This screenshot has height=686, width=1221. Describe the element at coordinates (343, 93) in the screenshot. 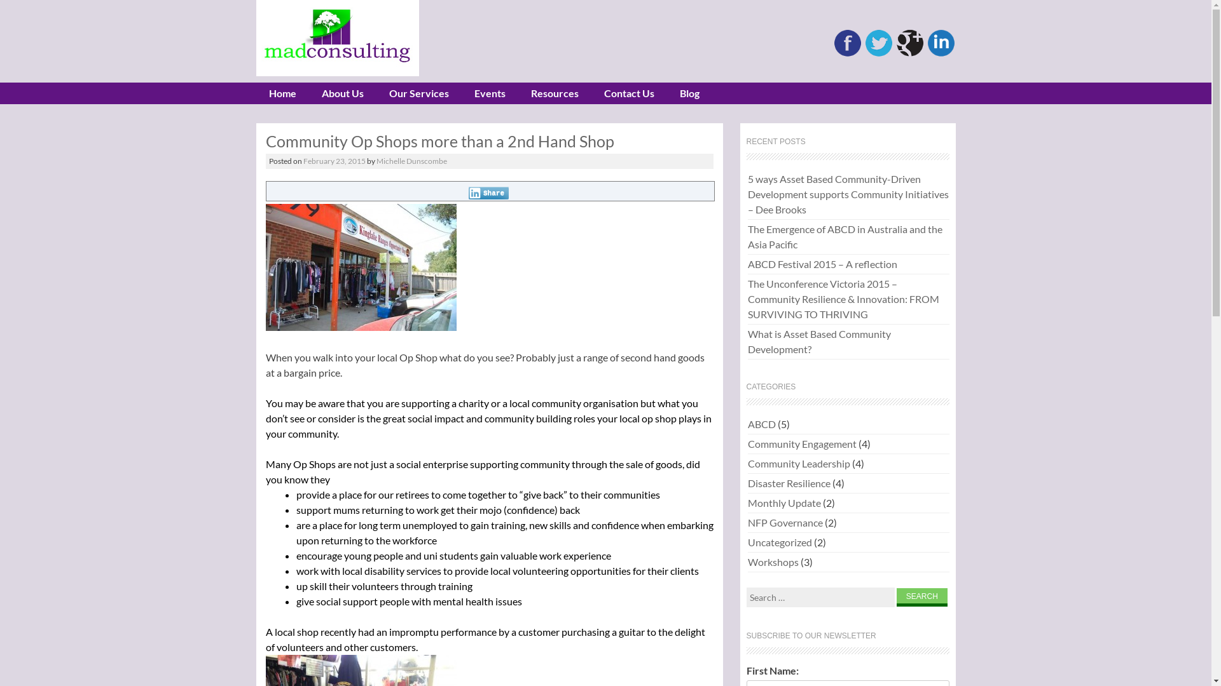

I see `About Us` at that location.